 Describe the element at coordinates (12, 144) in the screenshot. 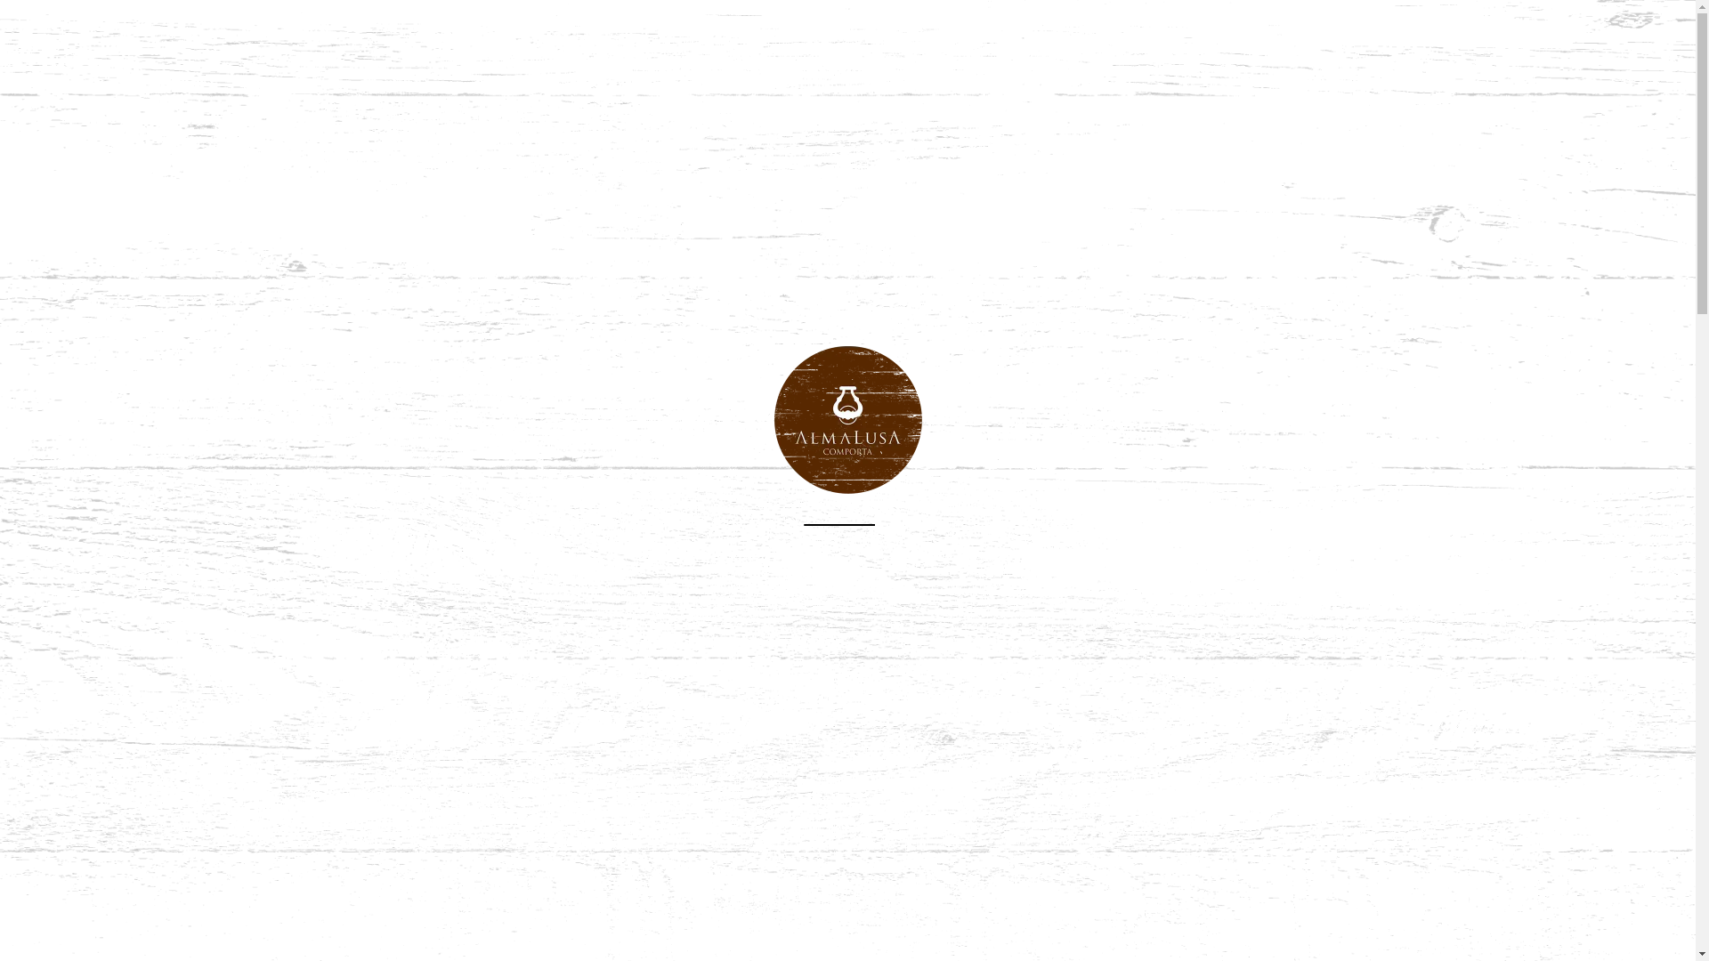

I see `FR` at that location.